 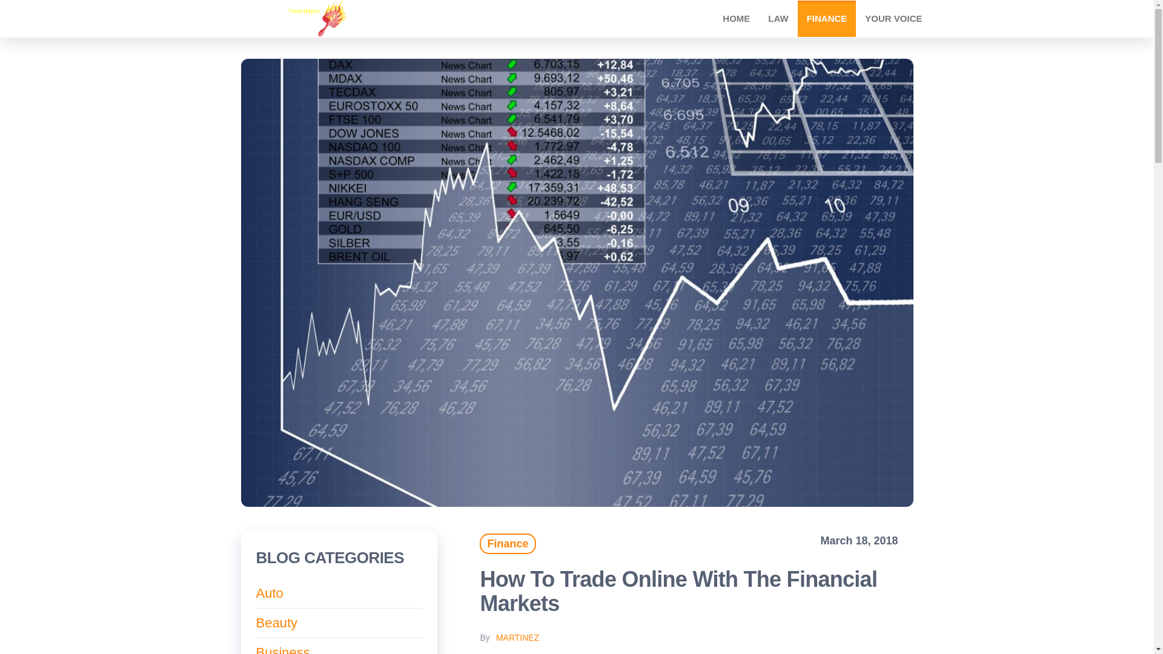 What do you see at coordinates (893, 18) in the screenshot?
I see `YOUR VOICE` at bounding box center [893, 18].